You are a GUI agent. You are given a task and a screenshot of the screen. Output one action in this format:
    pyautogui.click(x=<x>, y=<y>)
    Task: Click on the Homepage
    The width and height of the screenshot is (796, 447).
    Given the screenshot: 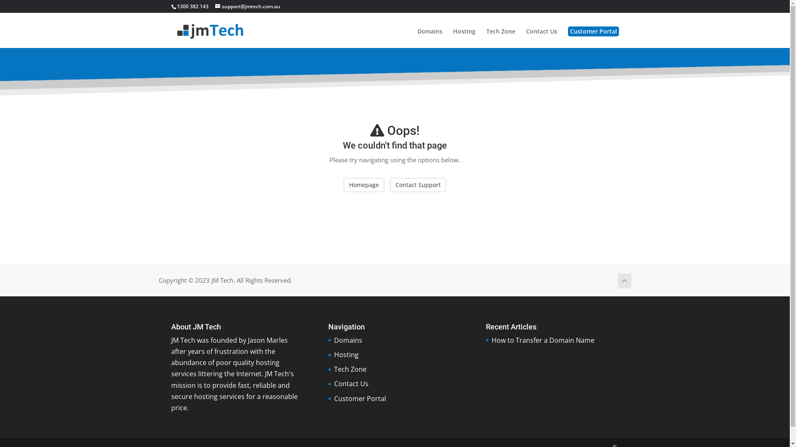 What is the action you would take?
    pyautogui.click(x=364, y=185)
    